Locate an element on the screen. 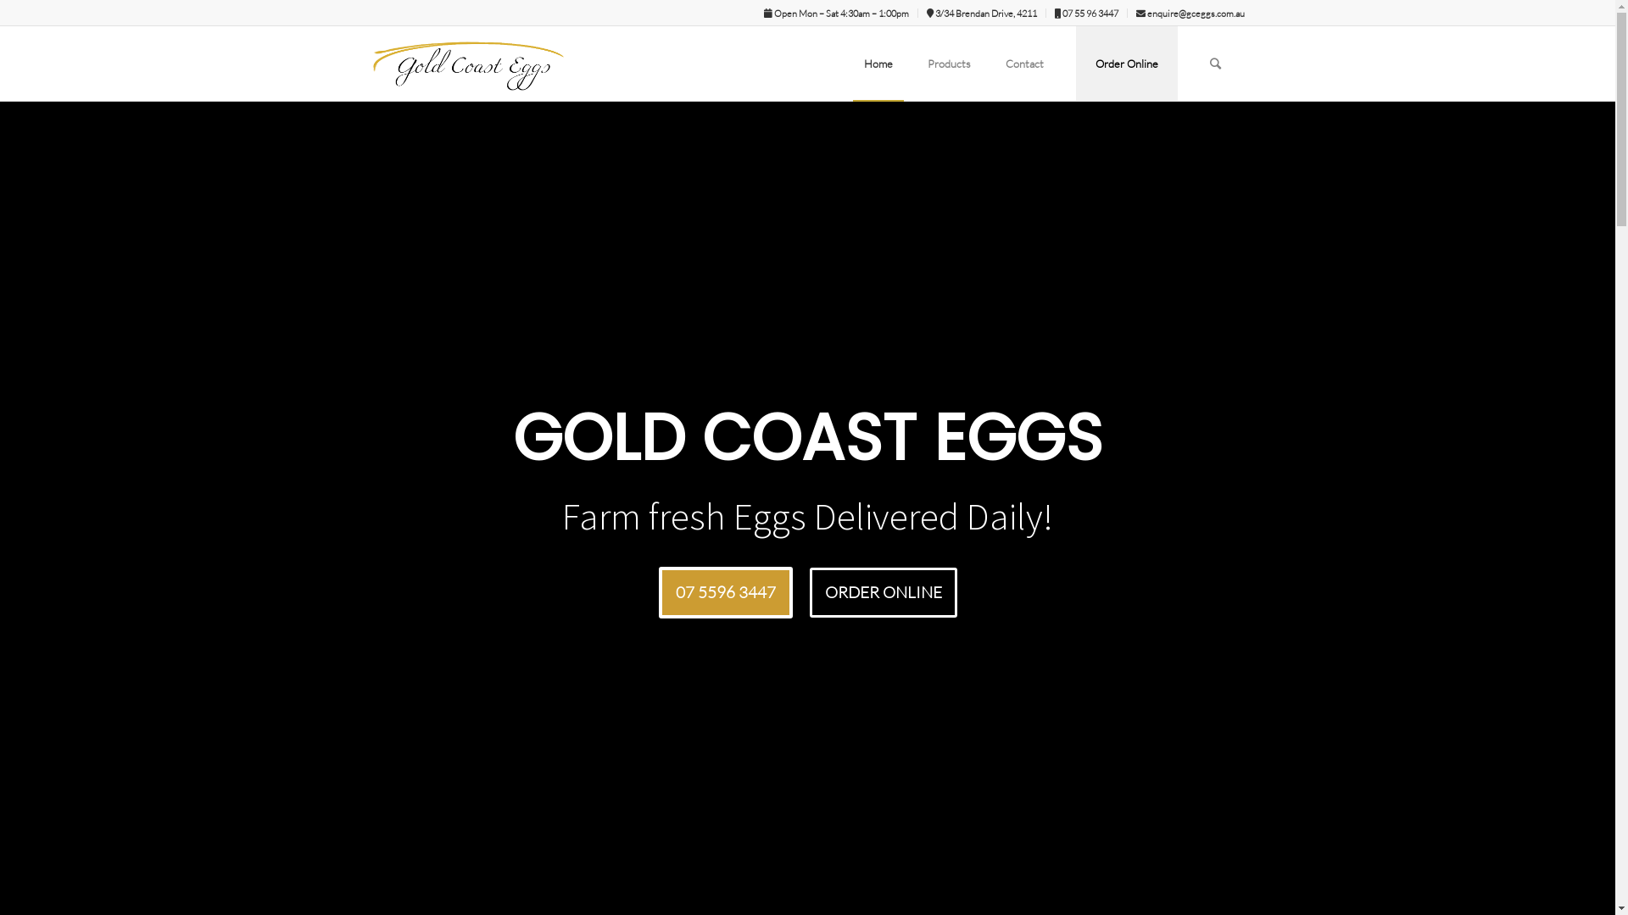 Image resolution: width=1628 pixels, height=915 pixels. Order Online is located at coordinates (1126, 64).